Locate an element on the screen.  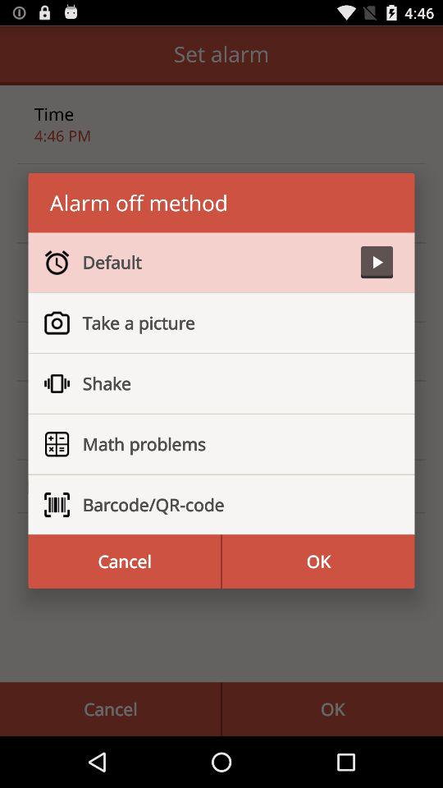
click default is located at coordinates (215, 262).